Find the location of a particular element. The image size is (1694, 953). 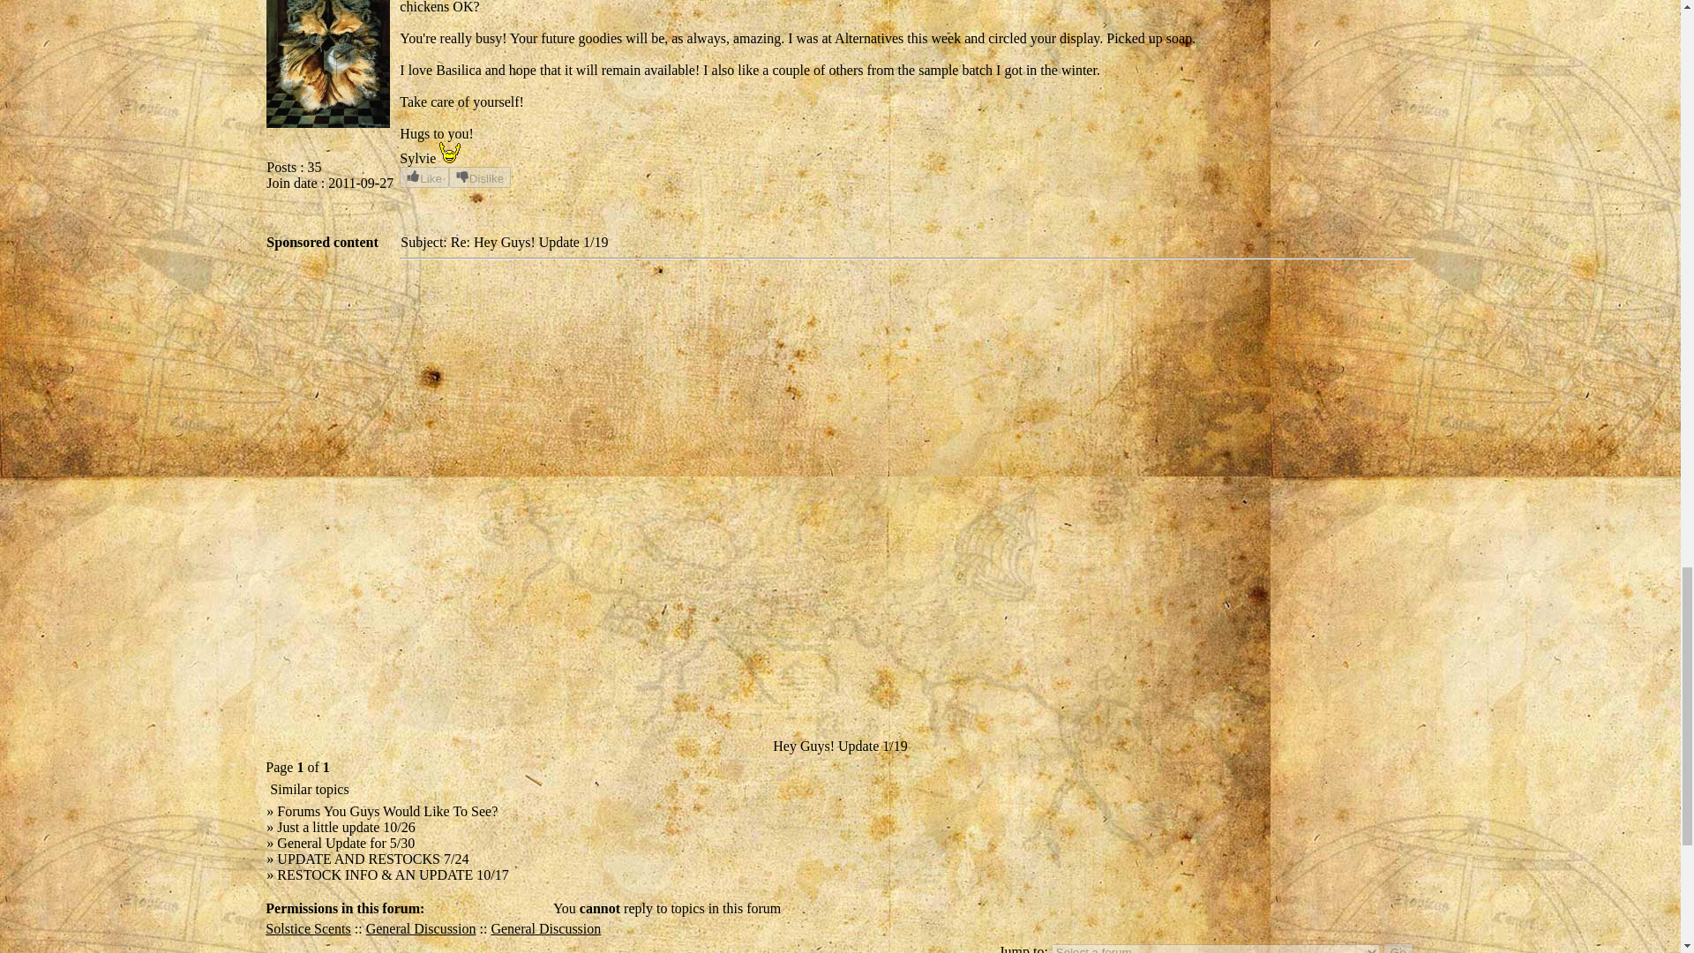

Like is located at coordinates (423, 176).